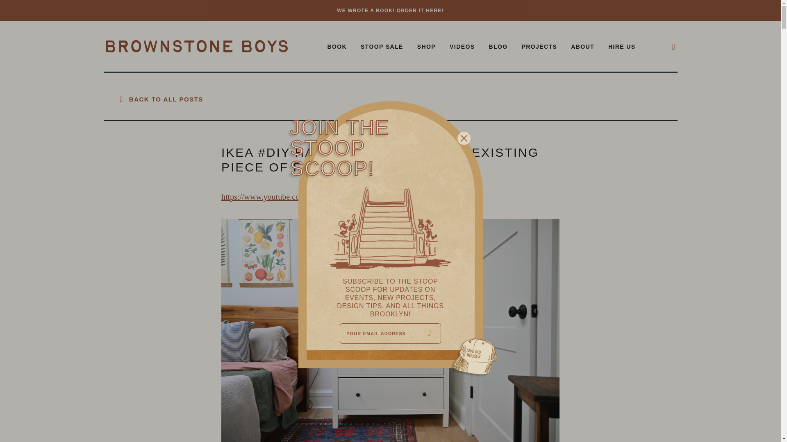  I want to click on VIDEOS, so click(462, 47).